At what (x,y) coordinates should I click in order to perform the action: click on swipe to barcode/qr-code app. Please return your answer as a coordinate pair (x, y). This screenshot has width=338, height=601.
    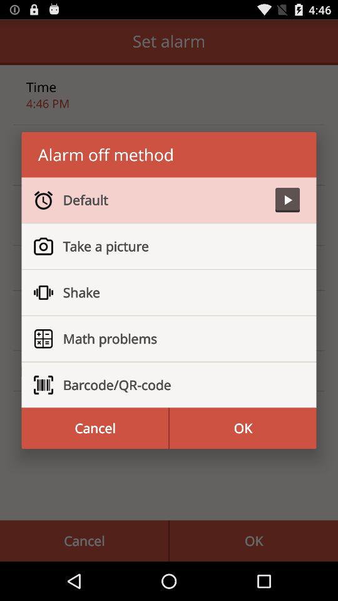
    Looking at the image, I should click on (177, 385).